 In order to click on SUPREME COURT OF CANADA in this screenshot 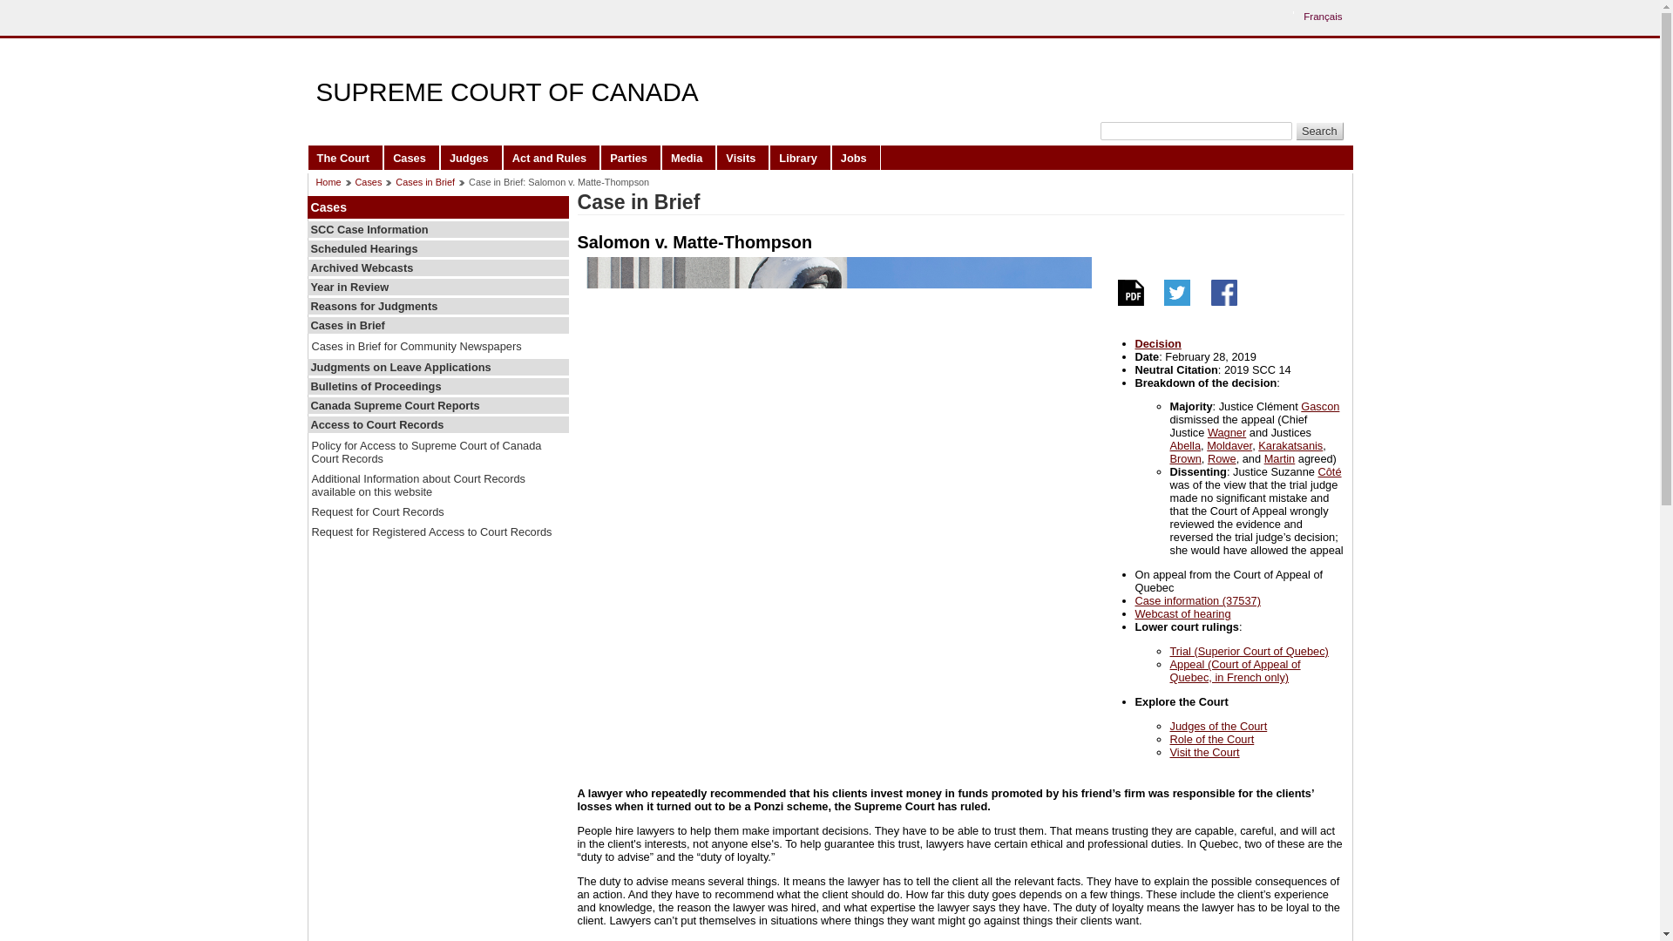, I will do `click(506, 92)`.